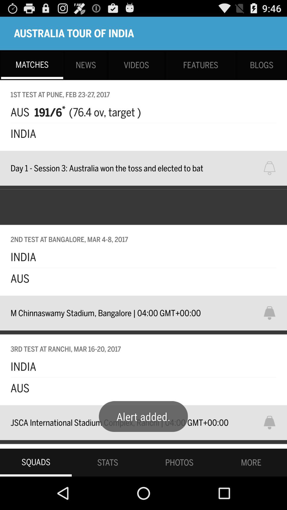 The height and width of the screenshot is (510, 287). What do you see at coordinates (273, 313) in the screenshot?
I see `sets alarm` at bounding box center [273, 313].